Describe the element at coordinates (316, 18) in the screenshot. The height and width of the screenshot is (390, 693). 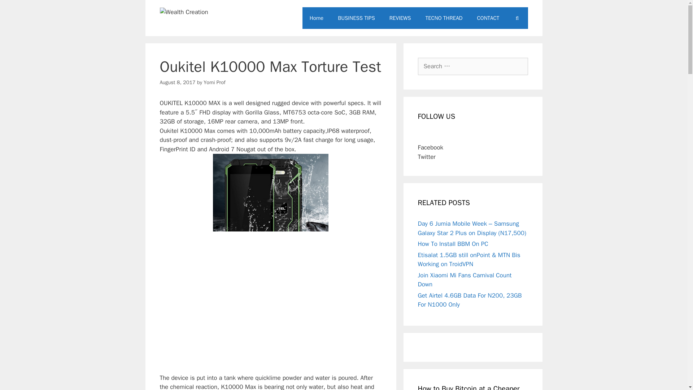
I see `Home` at that location.